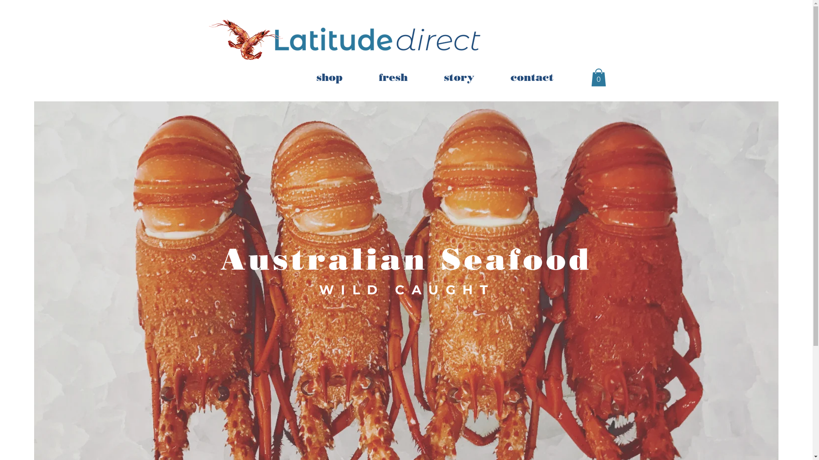 The width and height of the screenshot is (819, 460). What do you see at coordinates (393, 78) in the screenshot?
I see `fresh` at bounding box center [393, 78].